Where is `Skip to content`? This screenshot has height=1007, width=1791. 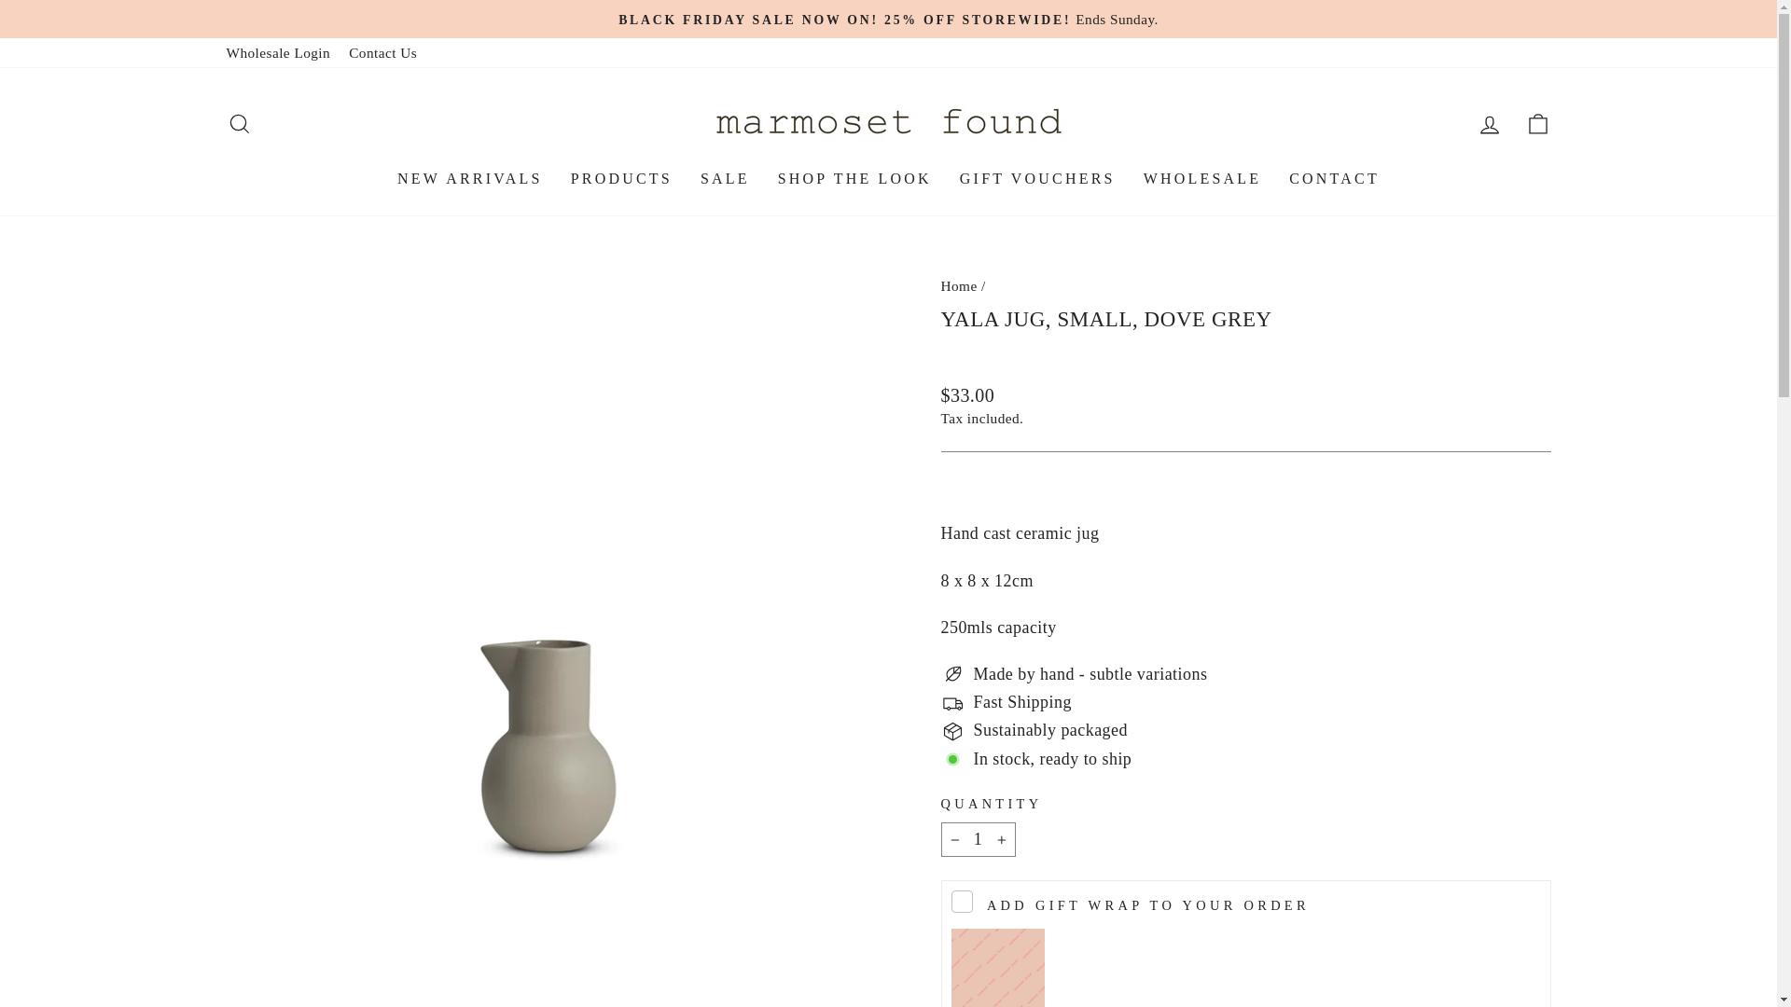
Skip to content is located at coordinates (0, 0).